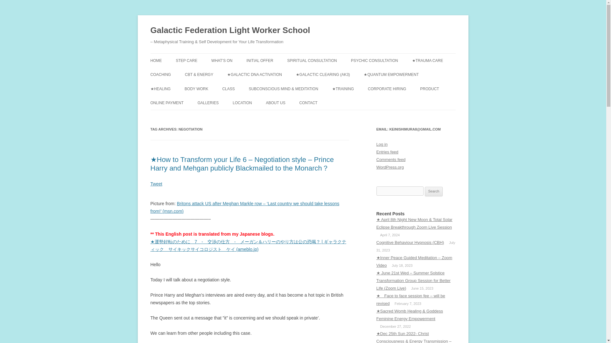 The height and width of the screenshot is (343, 611). What do you see at coordinates (434, 191) in the screenshot?
I see `Search` at bounding box center [434, 191].